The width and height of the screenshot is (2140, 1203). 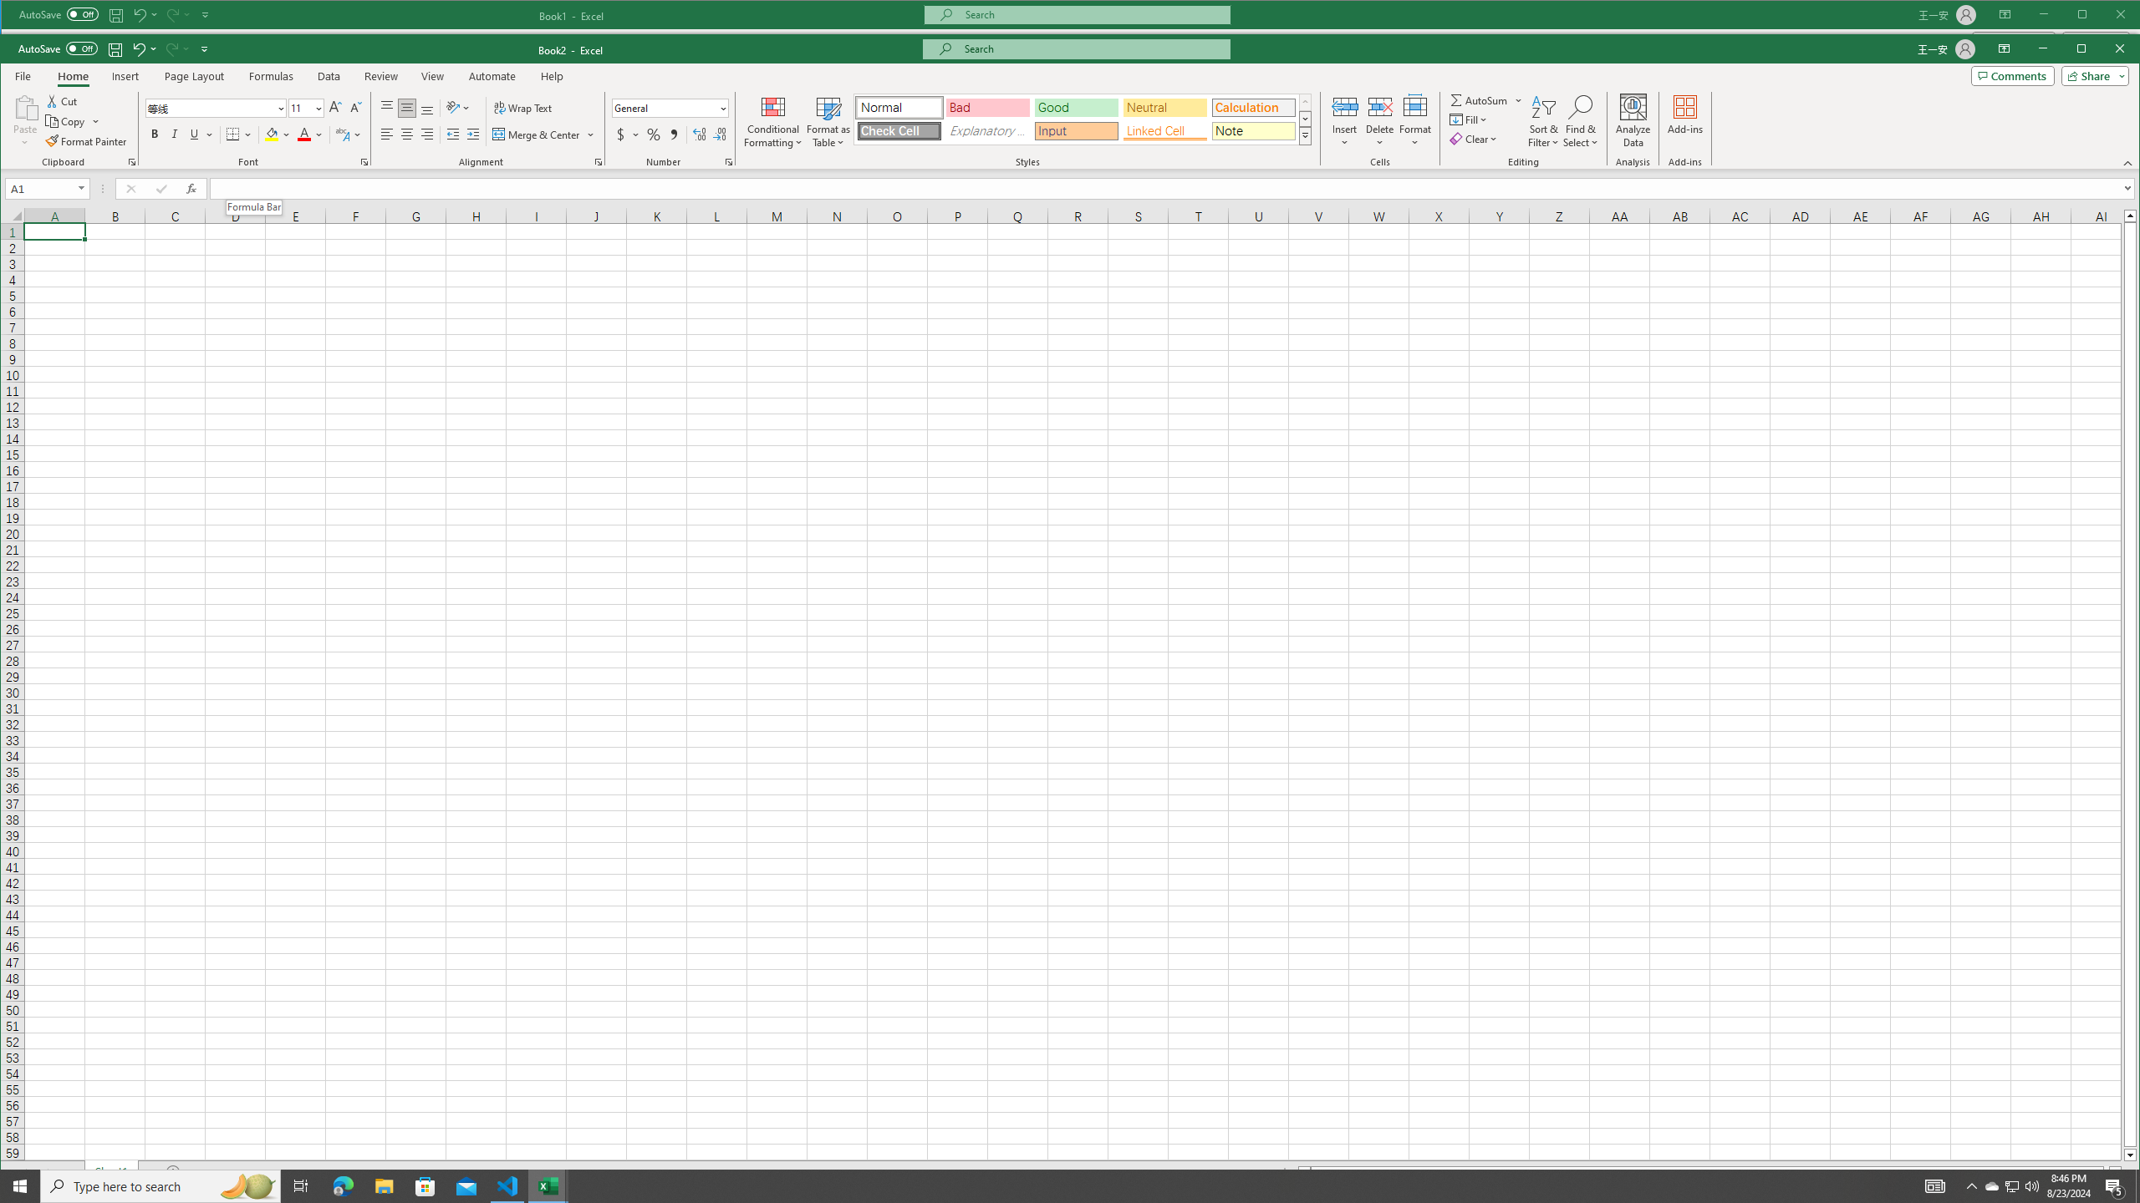 I want to click on Data, so click(x=328, y=76).